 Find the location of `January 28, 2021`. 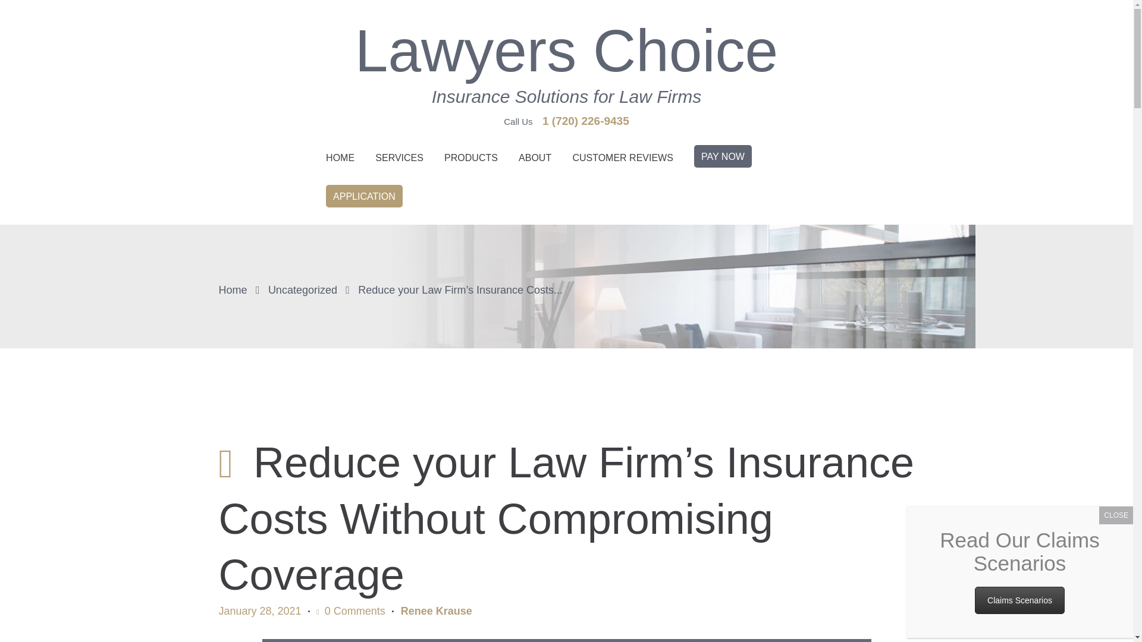

January 28, 2021 is located at coordinates (260, 611).